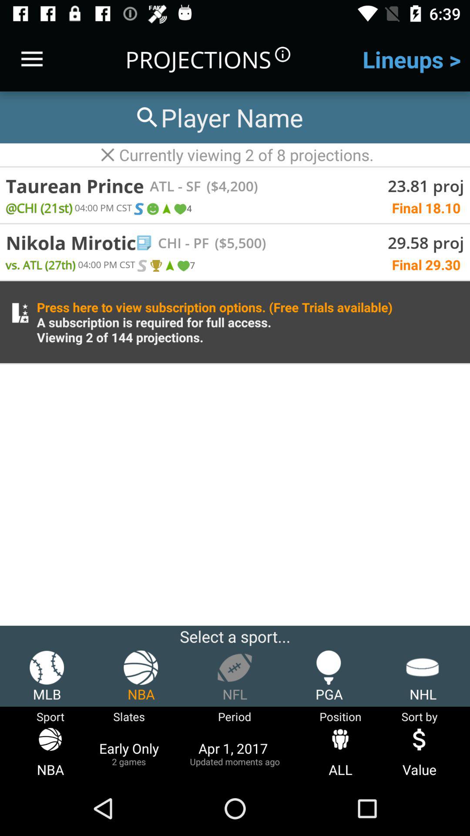  What do you see at coordinates (229, 185) in the screenshot?
I see `tap the icon above the final 18.10` at bounding box center [229, 185].